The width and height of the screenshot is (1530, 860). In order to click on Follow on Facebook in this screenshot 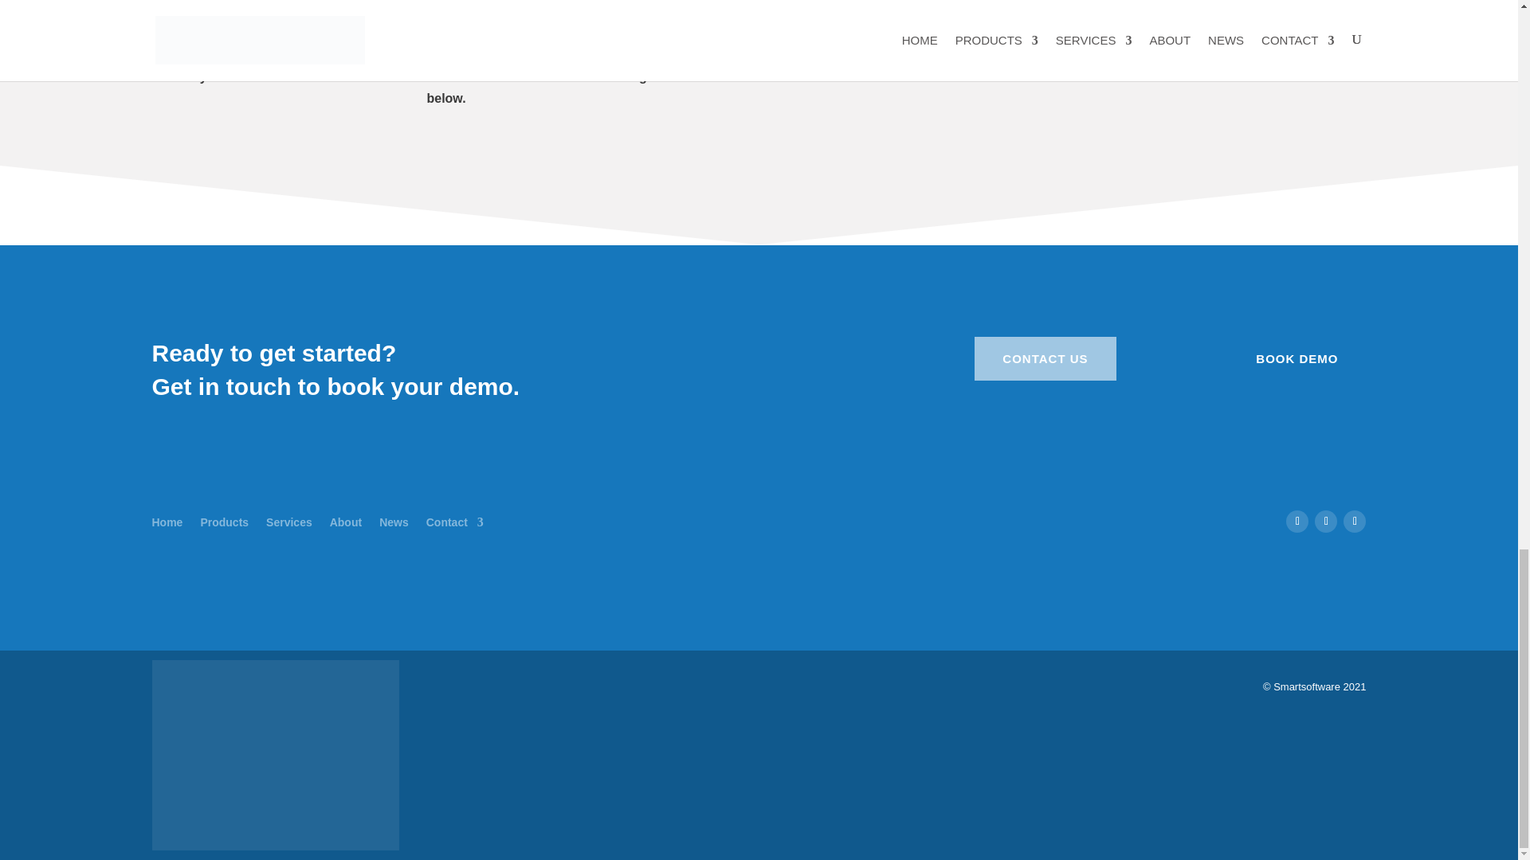, I will do `click(1297, 521)`.